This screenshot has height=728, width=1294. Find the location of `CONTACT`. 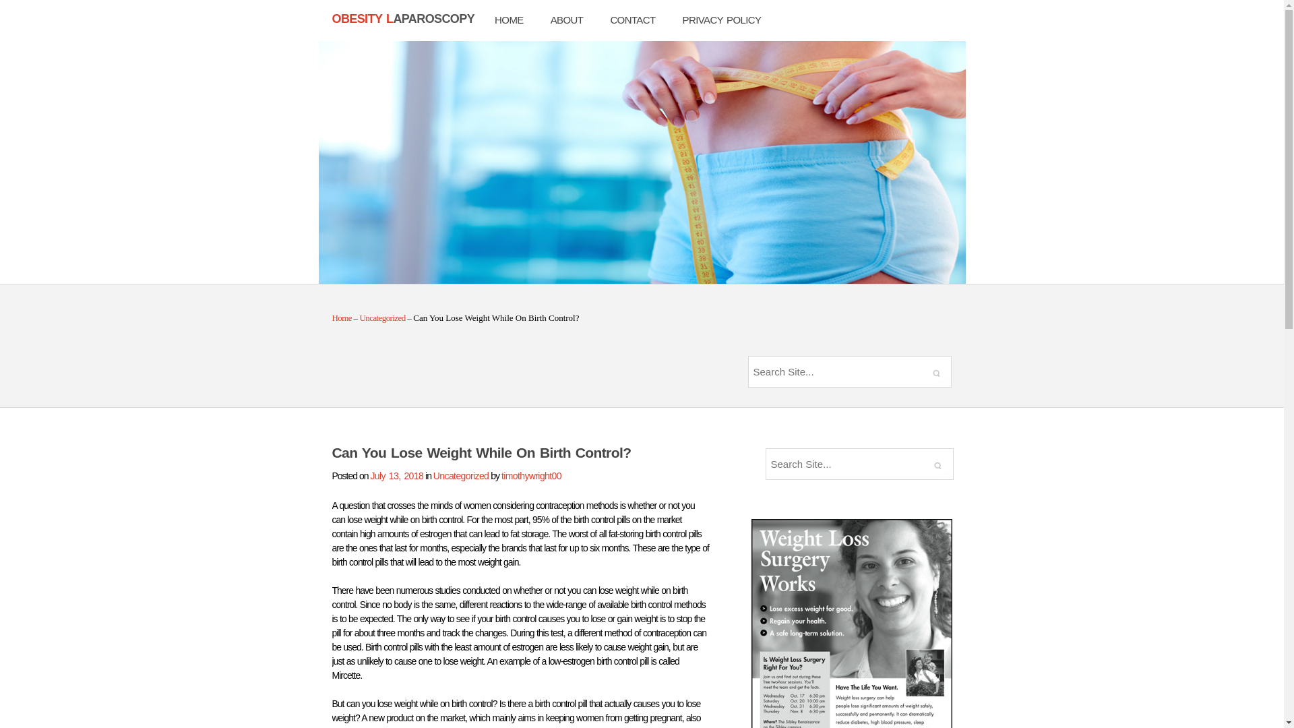

CONTACT is located at coordinates (632, 20).